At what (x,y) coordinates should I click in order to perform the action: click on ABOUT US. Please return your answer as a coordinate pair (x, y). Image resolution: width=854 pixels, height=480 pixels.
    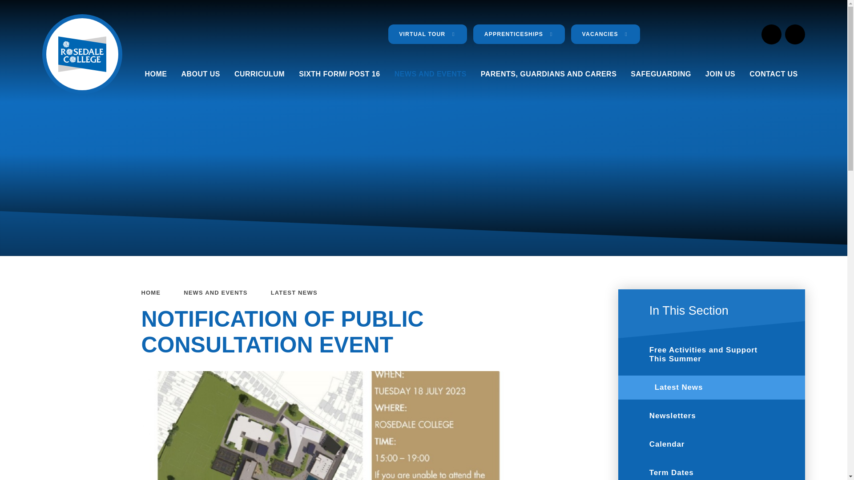
    Looking at the image, I should click on (200, 74).